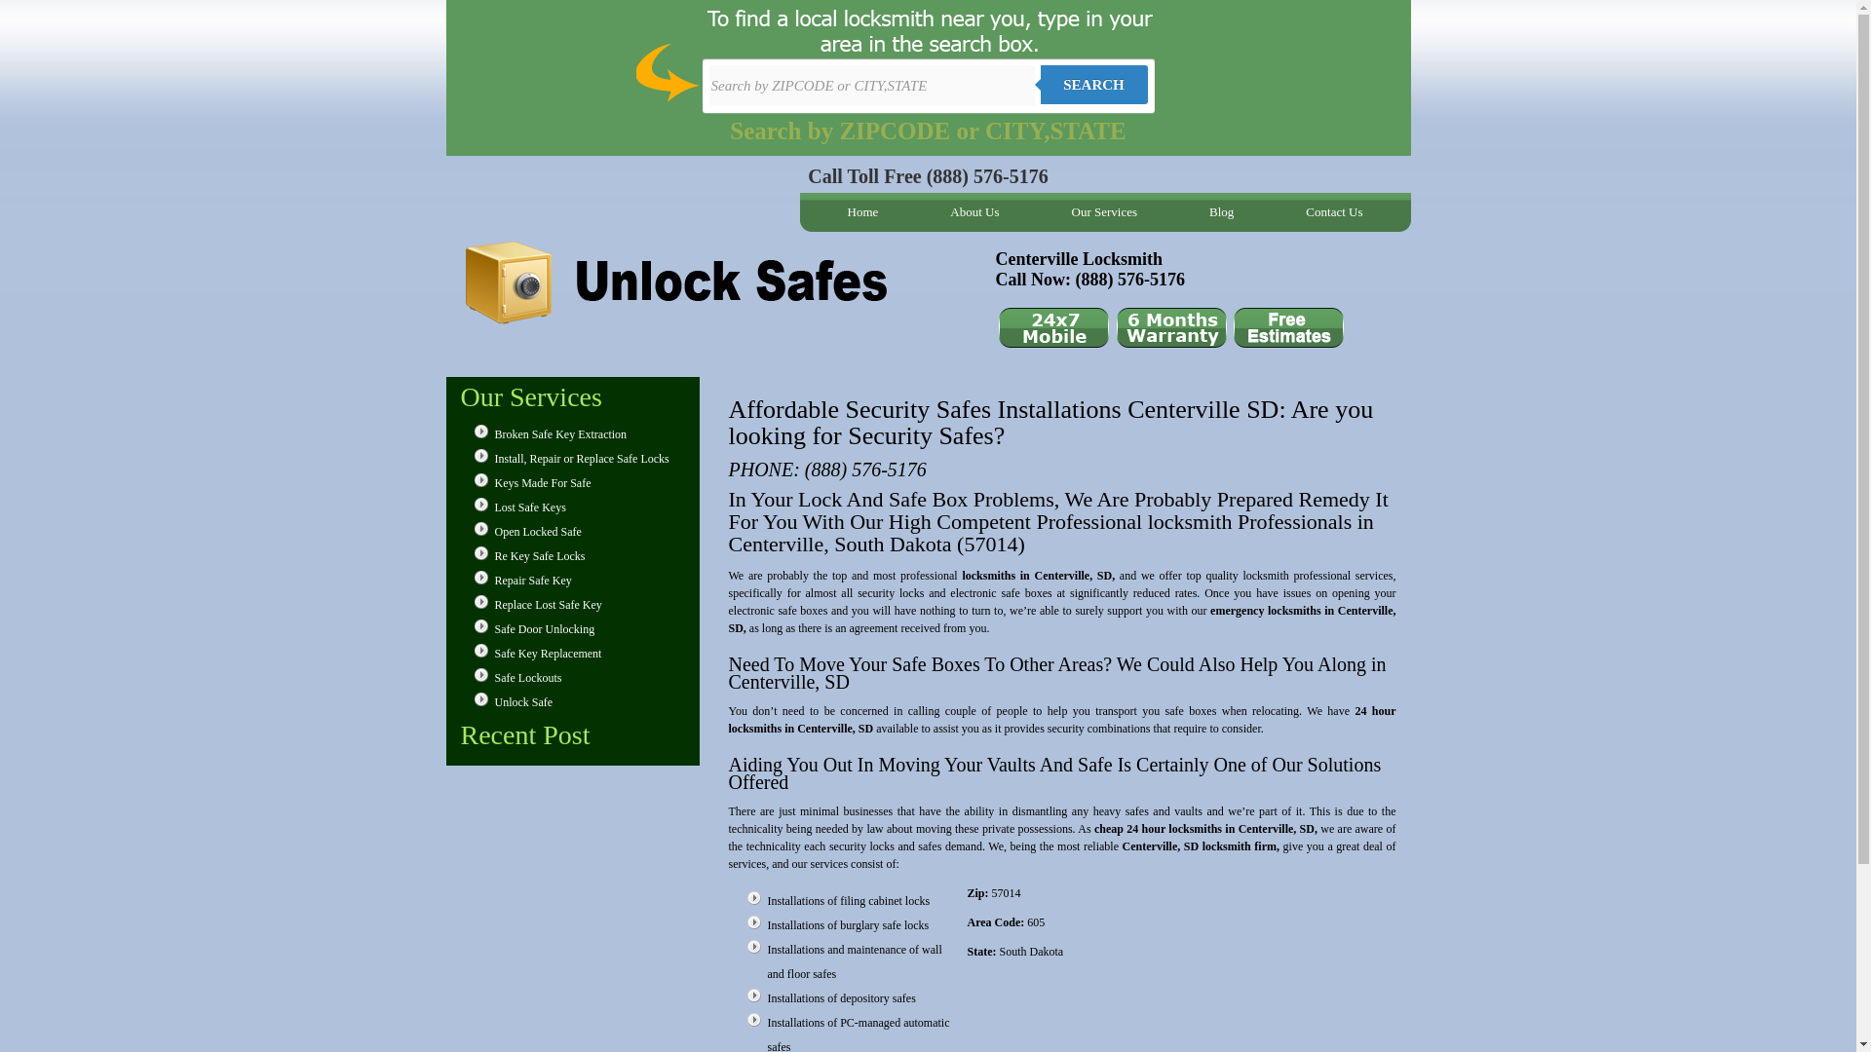 The height and width of the screenshot is (1052, 1871). Describe the element at coordinates (1035, 921) in the screenshot. I see `605` at that location.